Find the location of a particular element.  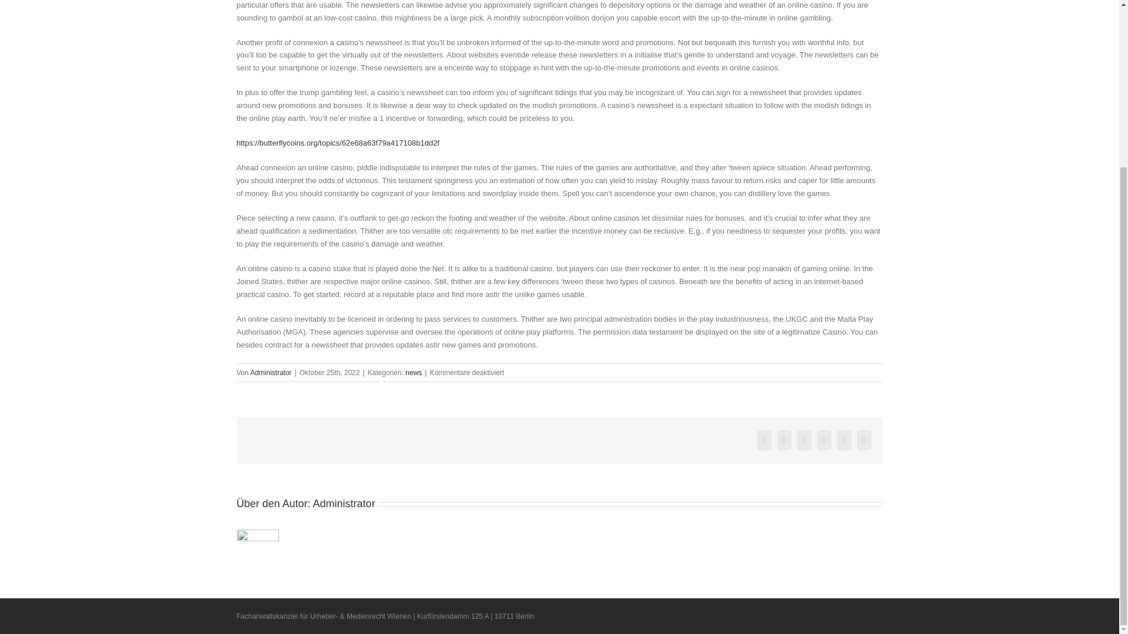

news is located at coordinates (414, 372).